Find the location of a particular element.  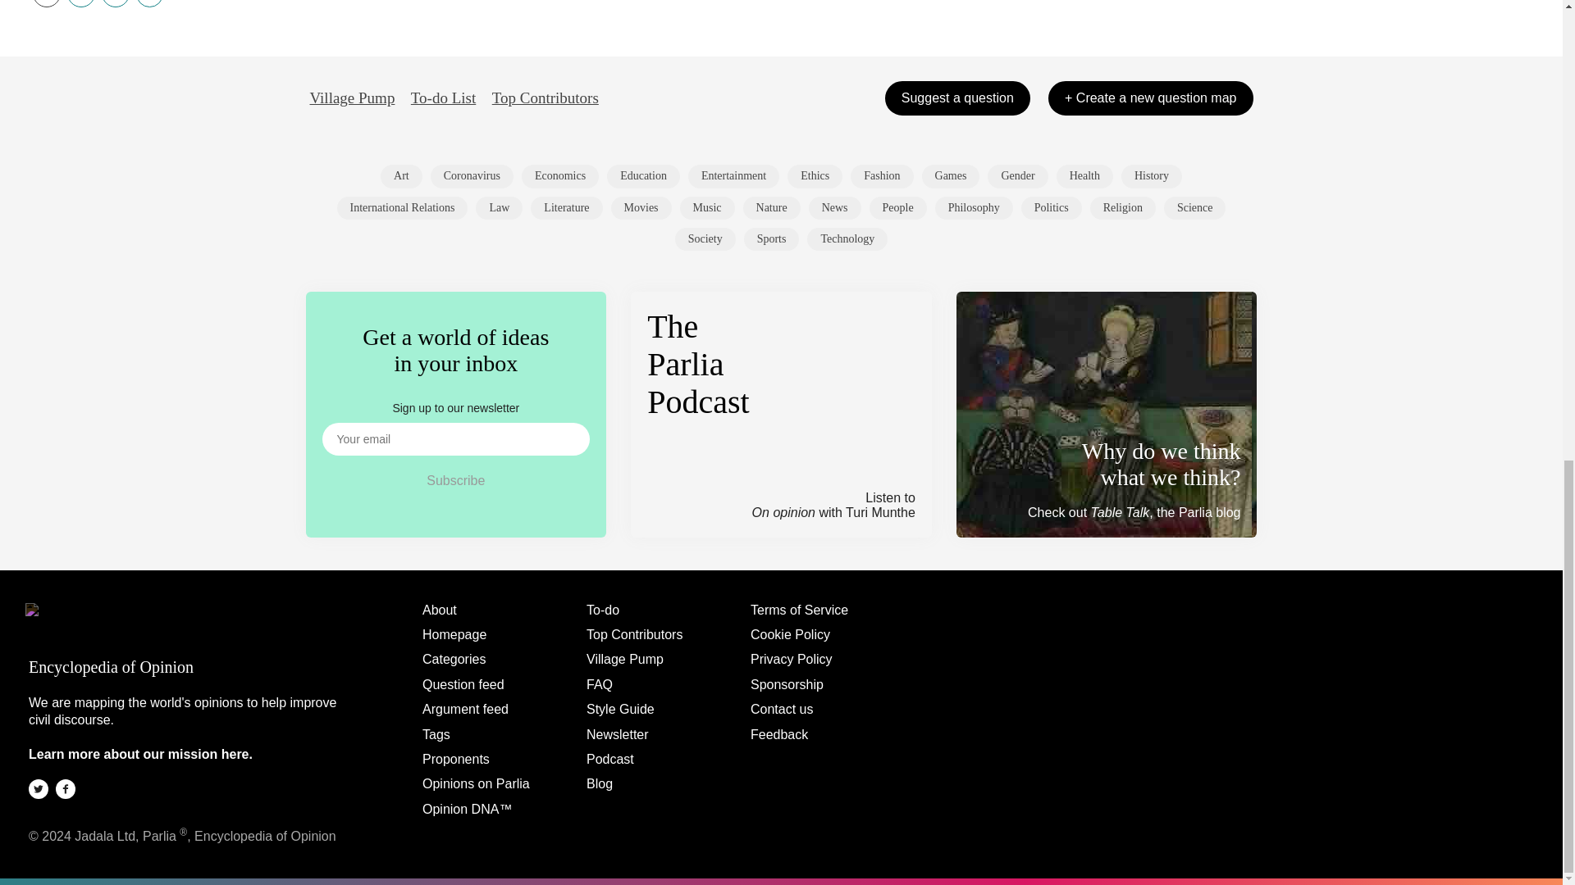

Category item is located at coordinates (559, 175).